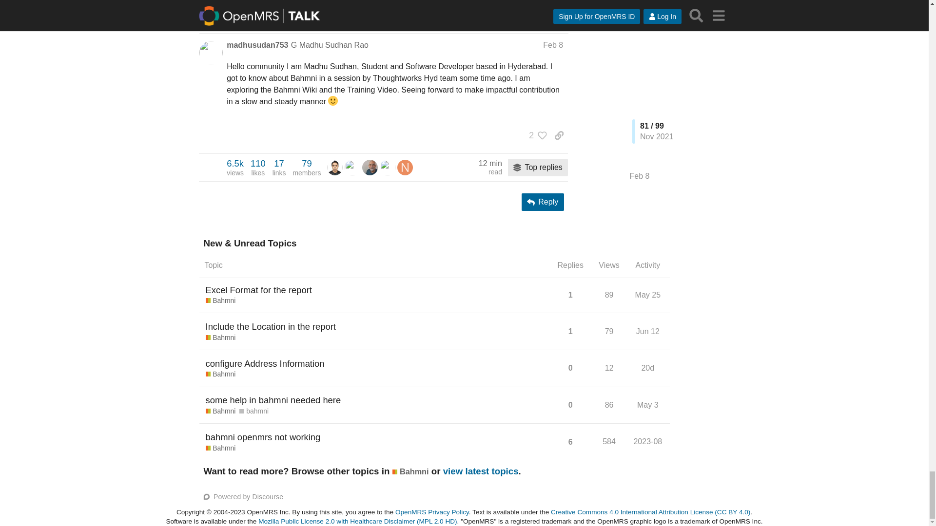  What do you see at coordinates (405, 167) in the screenshot?
I see `neelneem` at bounding box center [405, 167].